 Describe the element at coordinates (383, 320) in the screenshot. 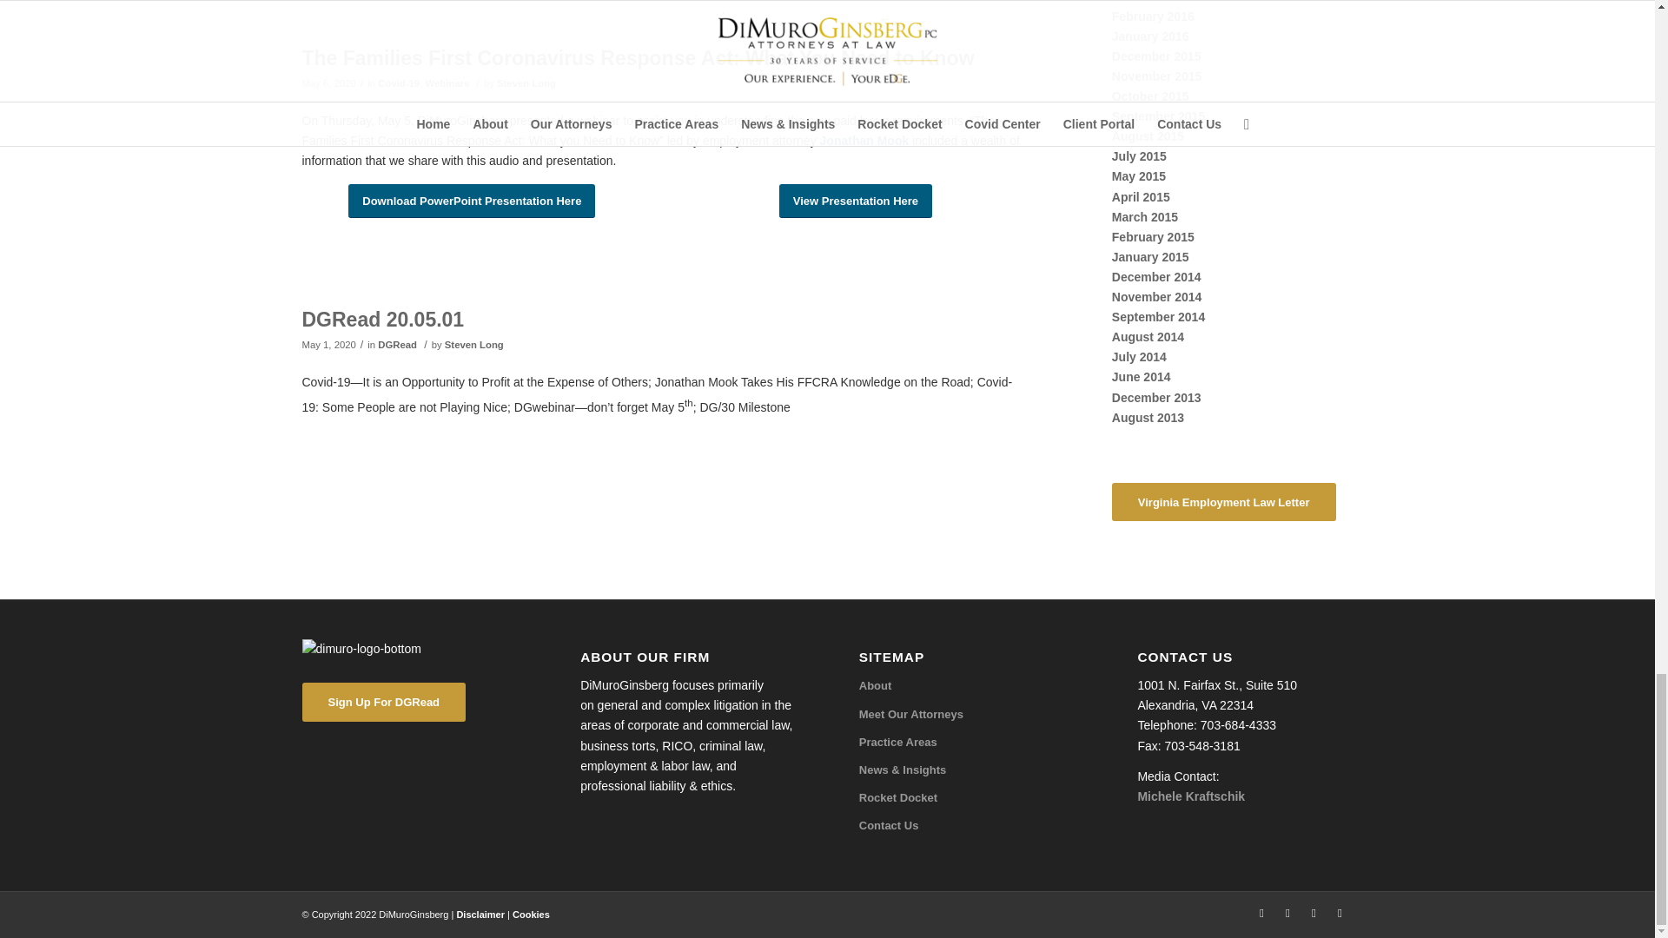

I see `Permanent Link: DGRead 20.05.01` at that location.